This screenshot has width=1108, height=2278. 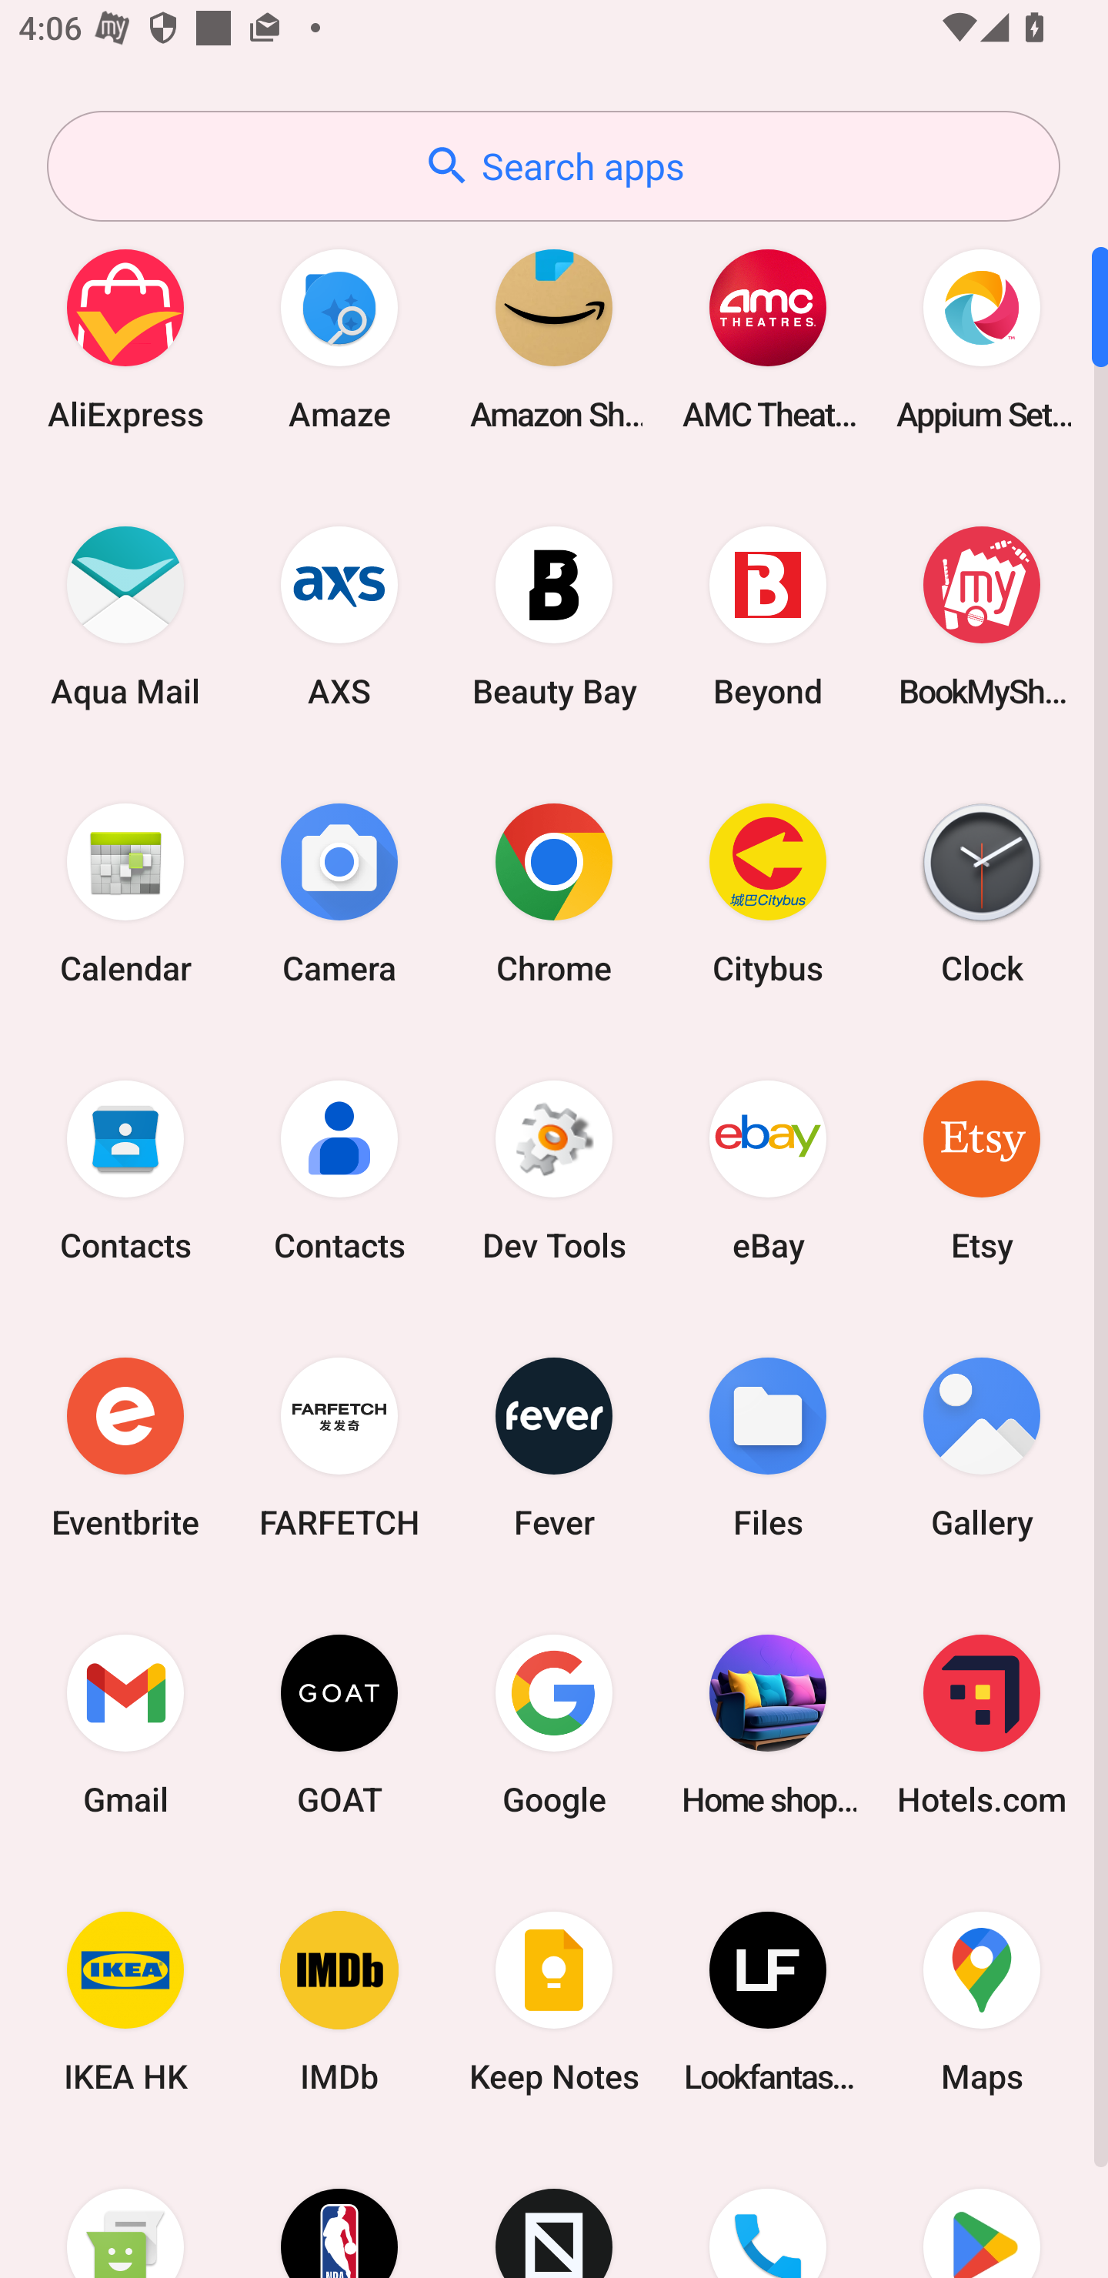 What do you see at coordinates (554, 1447) in the screenshot?
I see `Fever` at bounding box center [554, 1447].